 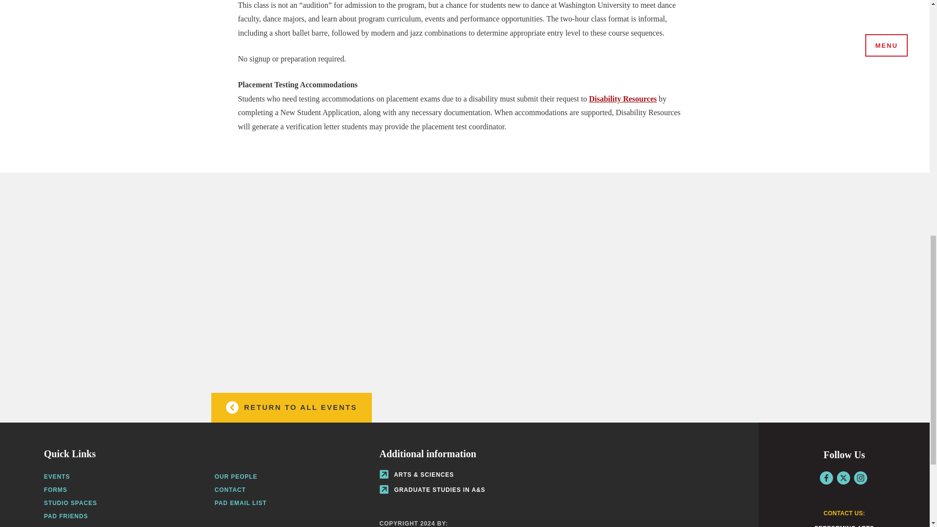 I want to click on FORMS, so click(x=56, y=489).